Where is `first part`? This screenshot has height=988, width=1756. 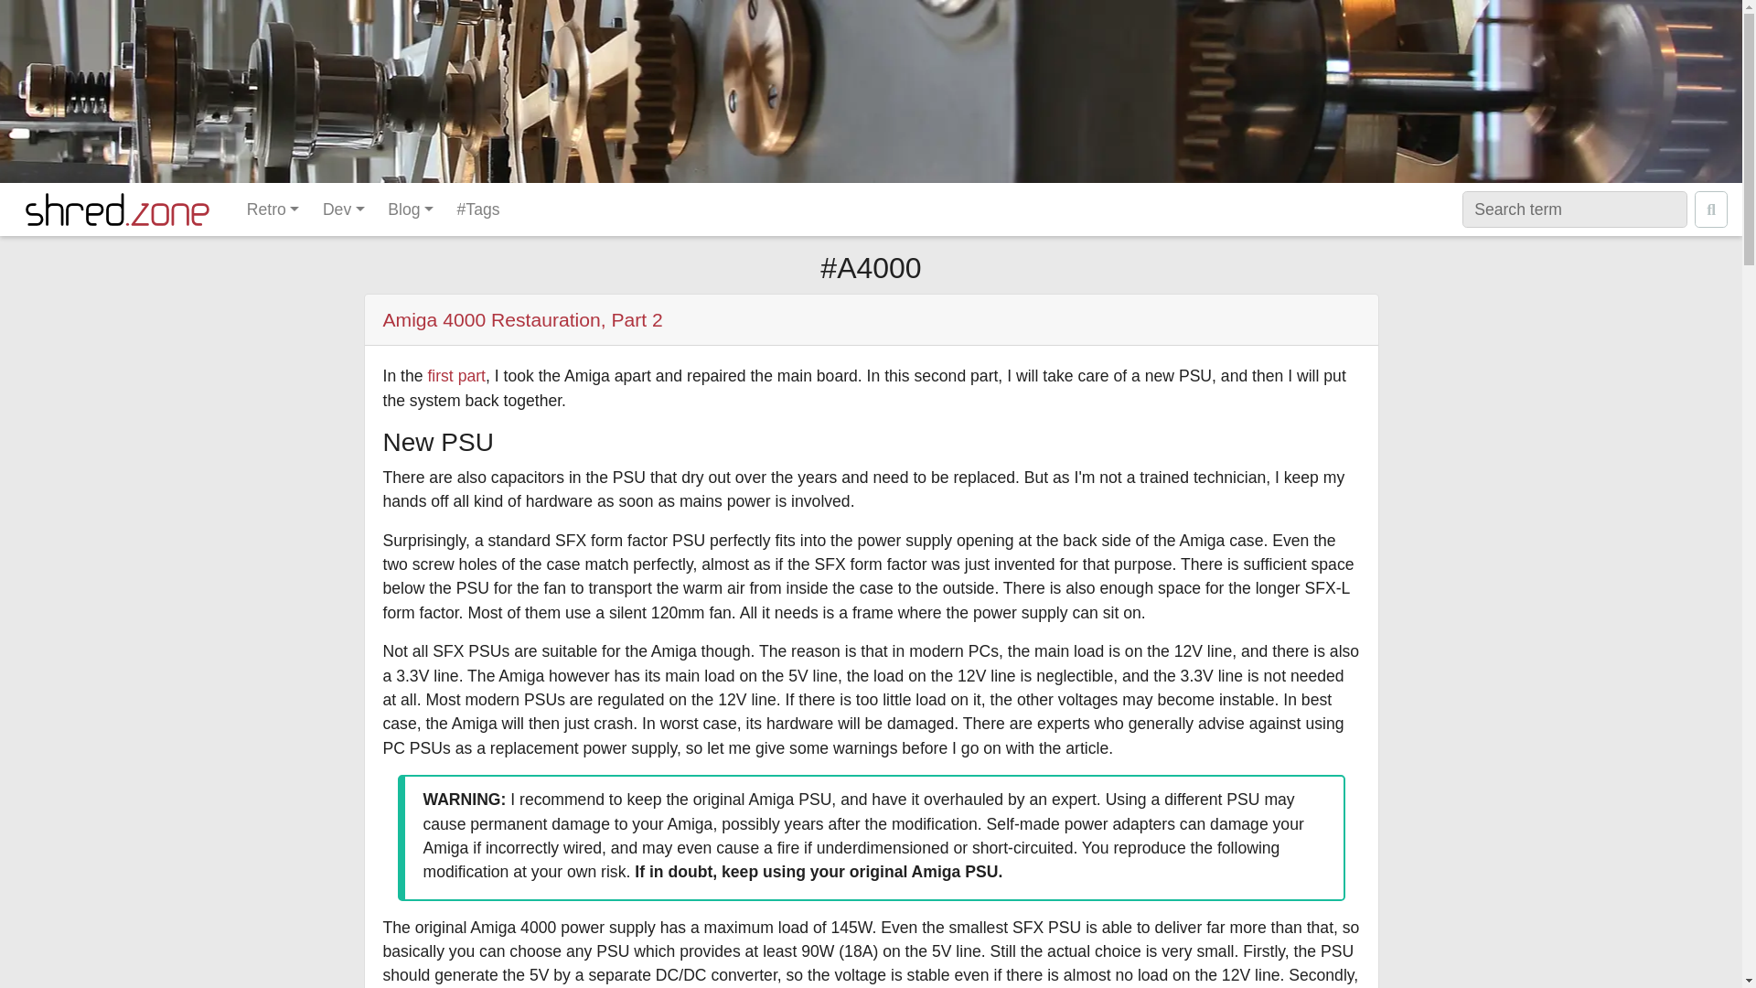
first part is located at coordinates (455, 375).